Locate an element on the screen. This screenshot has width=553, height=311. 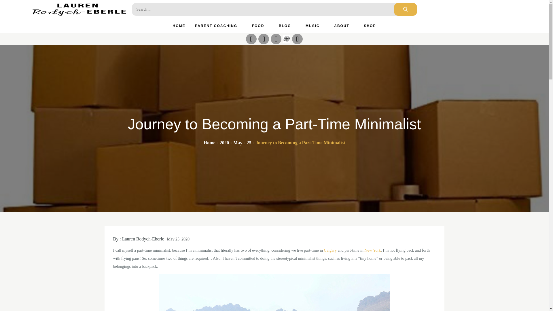
2020 is located at coordinates (224, 143).